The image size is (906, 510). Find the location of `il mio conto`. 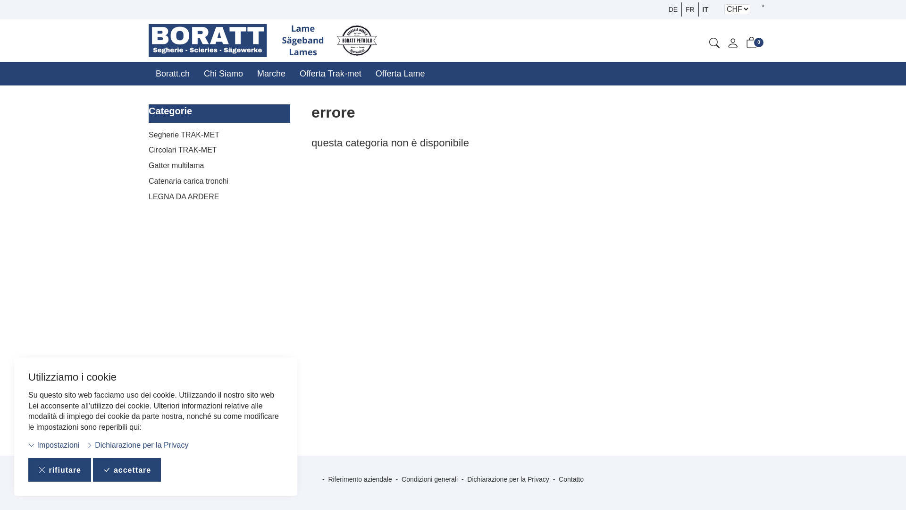

il mio conto is located at coordinates (733, 45).